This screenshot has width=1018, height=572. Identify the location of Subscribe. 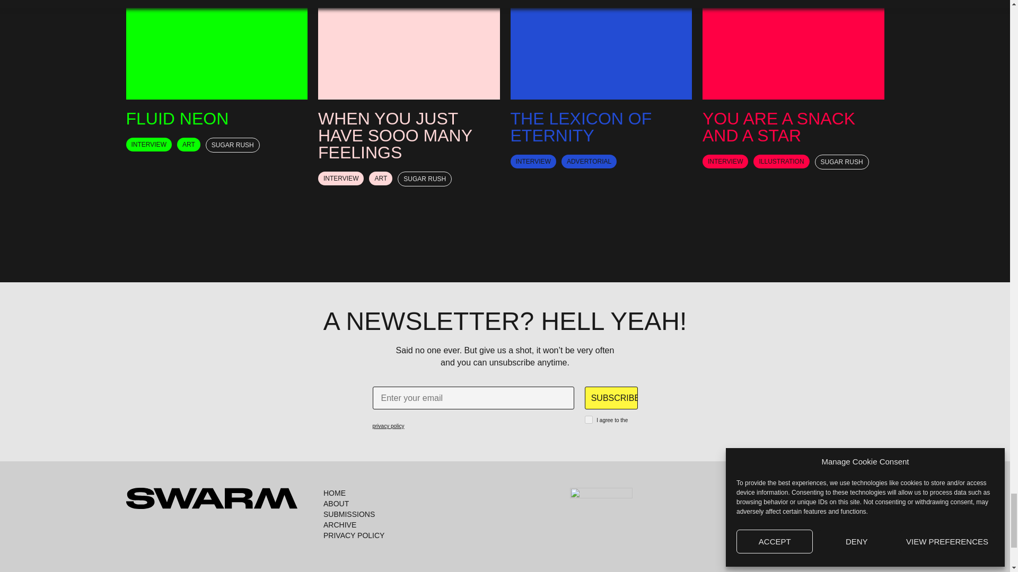
(611, 398).